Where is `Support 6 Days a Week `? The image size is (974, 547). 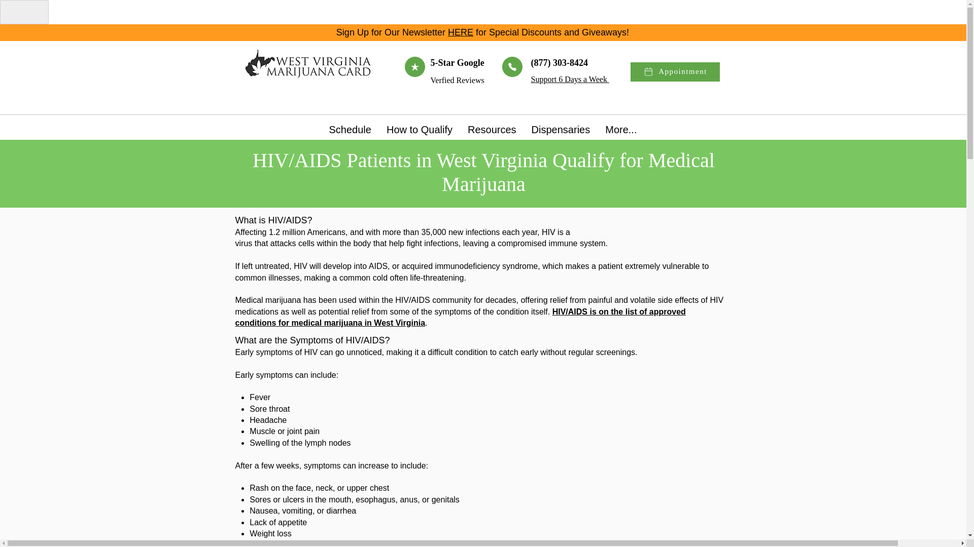 Support 6 Days a Week  is located at coordinates (570, 79).